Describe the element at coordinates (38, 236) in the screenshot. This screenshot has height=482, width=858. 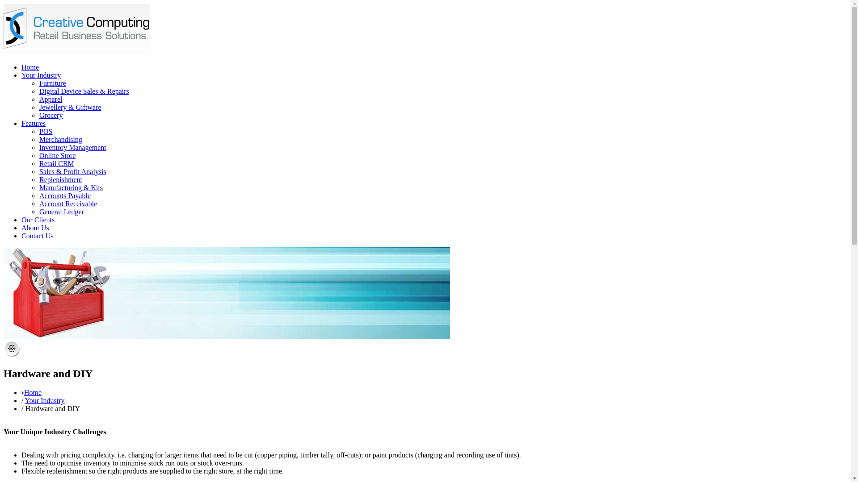
I see `Contact Us` at that location.